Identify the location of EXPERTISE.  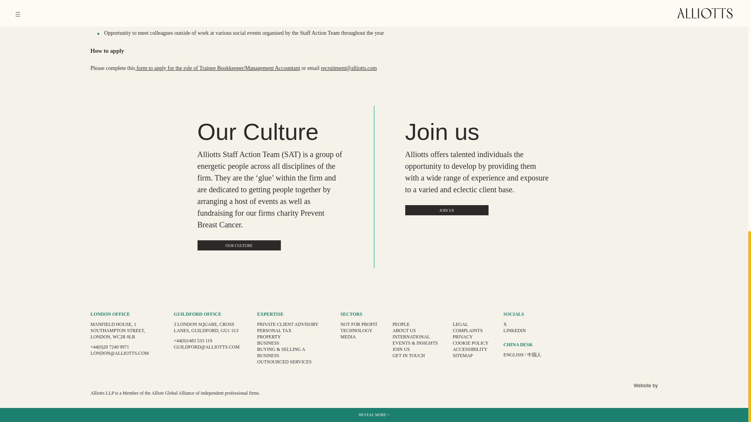
(270, 314).